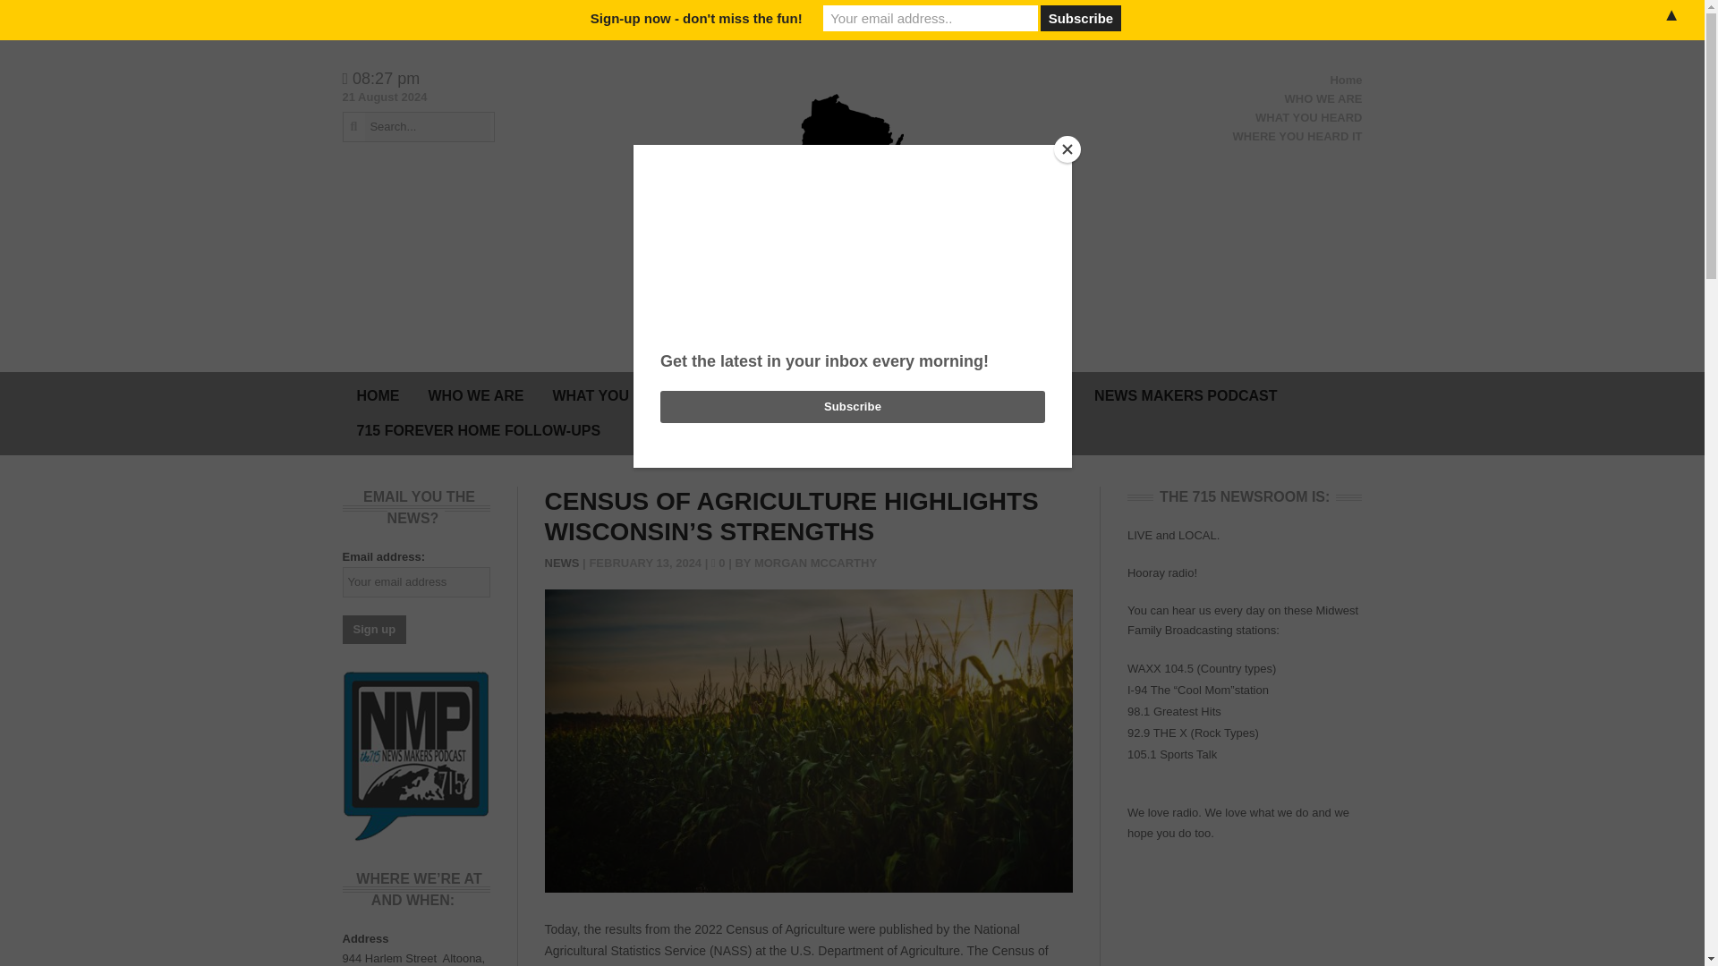  Describe the element at coordinates (982, 395) in the screenshot. I see `HOW TO GET IN TOUCH` at that location.